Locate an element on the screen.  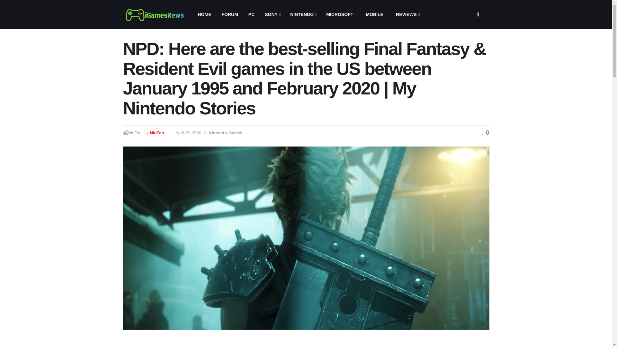
Advertisement is located at coordinates (434, 343).